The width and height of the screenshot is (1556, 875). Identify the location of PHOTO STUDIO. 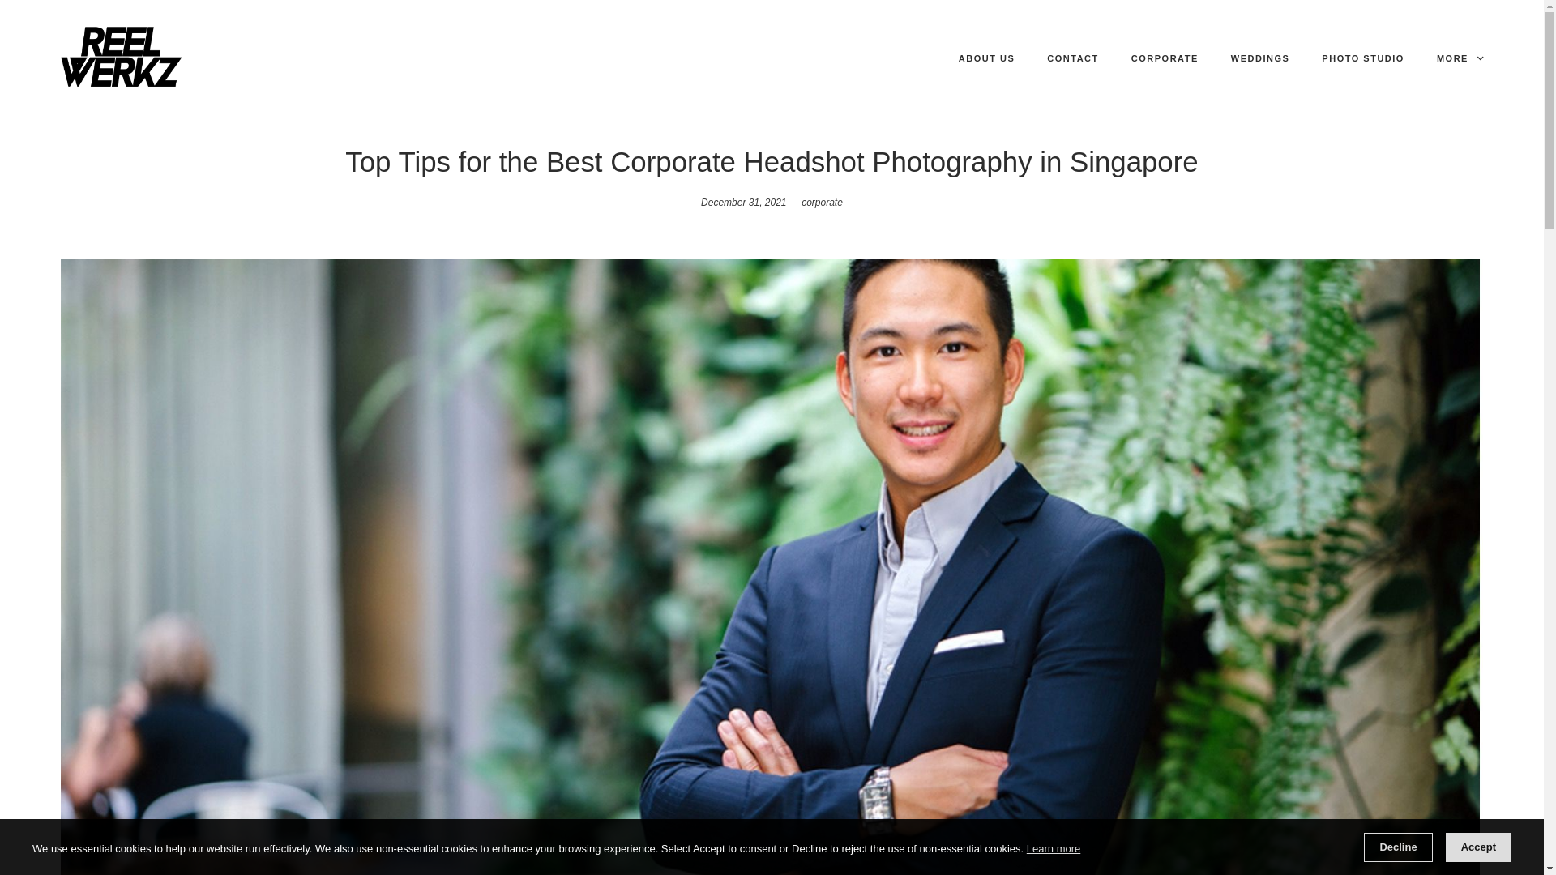
(1363, 58).